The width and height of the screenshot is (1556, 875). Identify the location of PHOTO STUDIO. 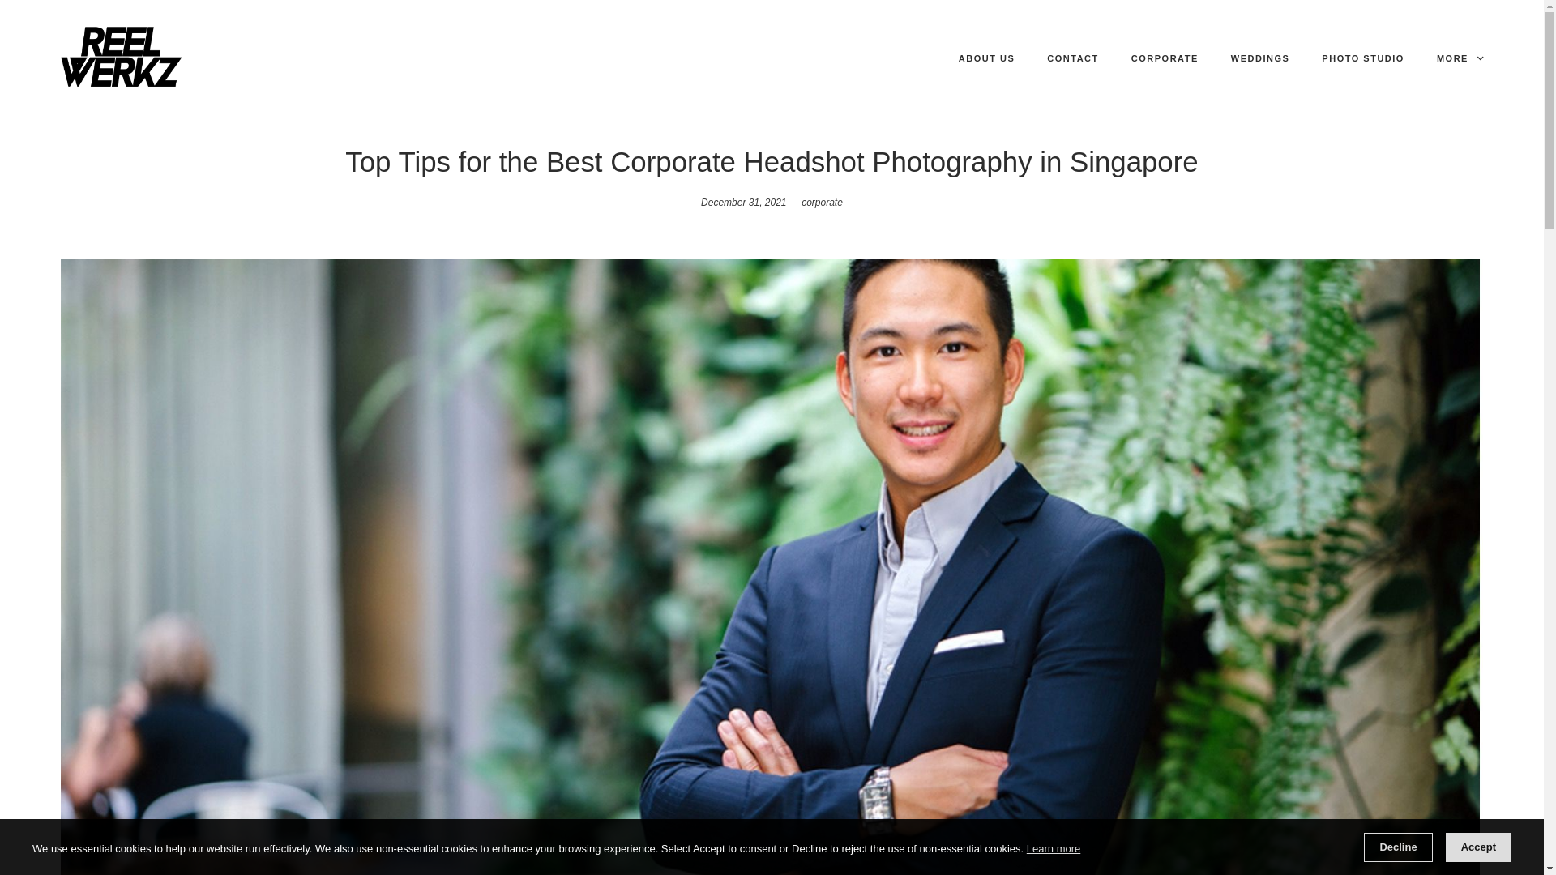
(1363, 58).